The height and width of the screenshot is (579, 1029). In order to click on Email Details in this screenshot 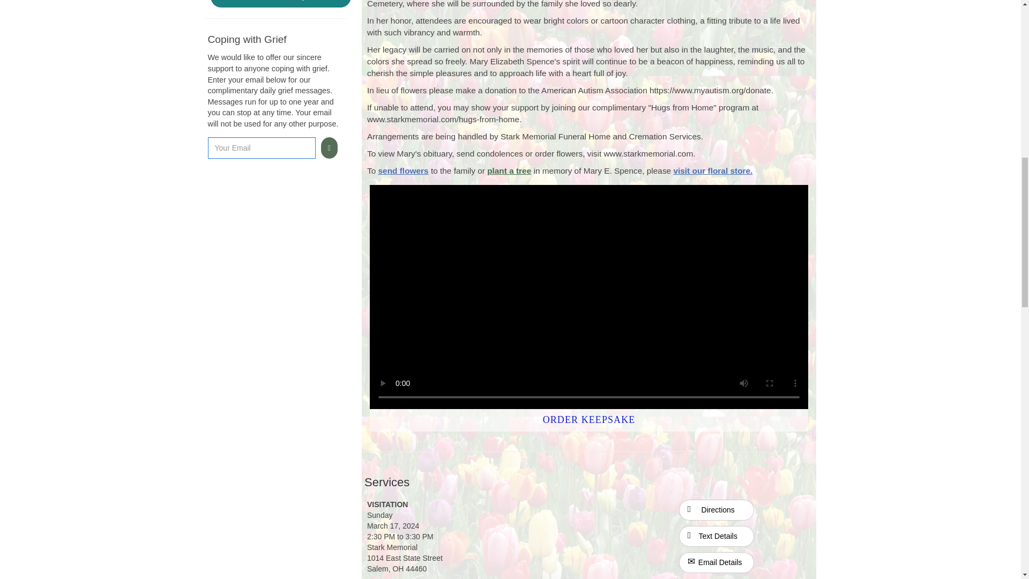, I will do `click(717, 563)`.